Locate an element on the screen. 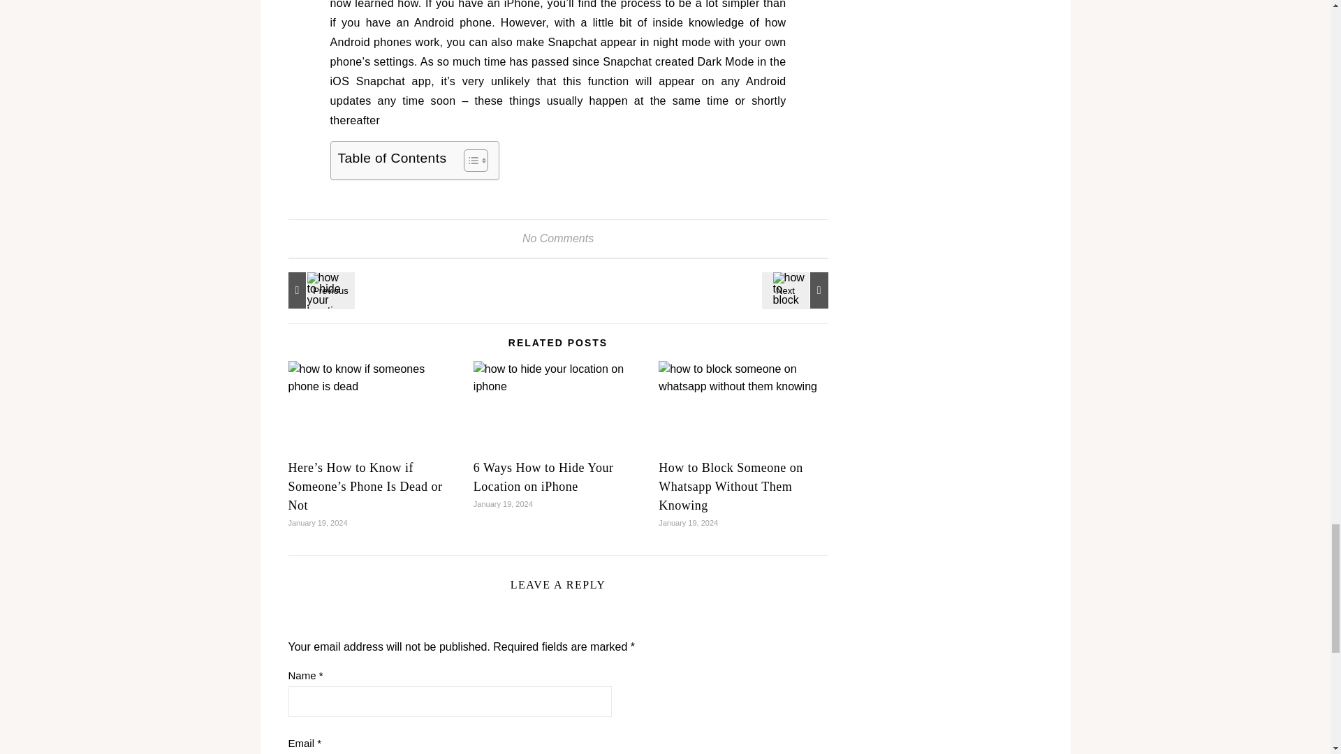 The width and height of the screenshot is (1341, 754). How to Block Someone on Whatsapp Without Them Knowing is located at coordinates (797, 290).